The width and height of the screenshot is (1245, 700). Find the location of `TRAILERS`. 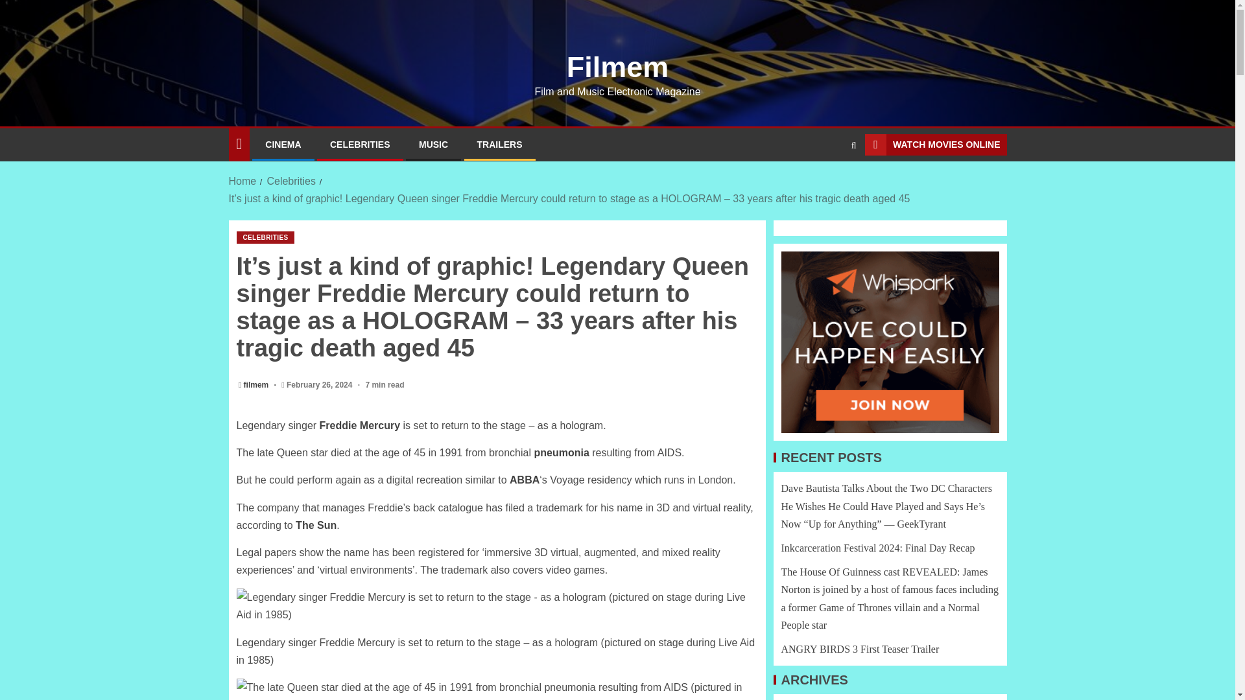

TRAILERS is located at coordinates (499, 144).